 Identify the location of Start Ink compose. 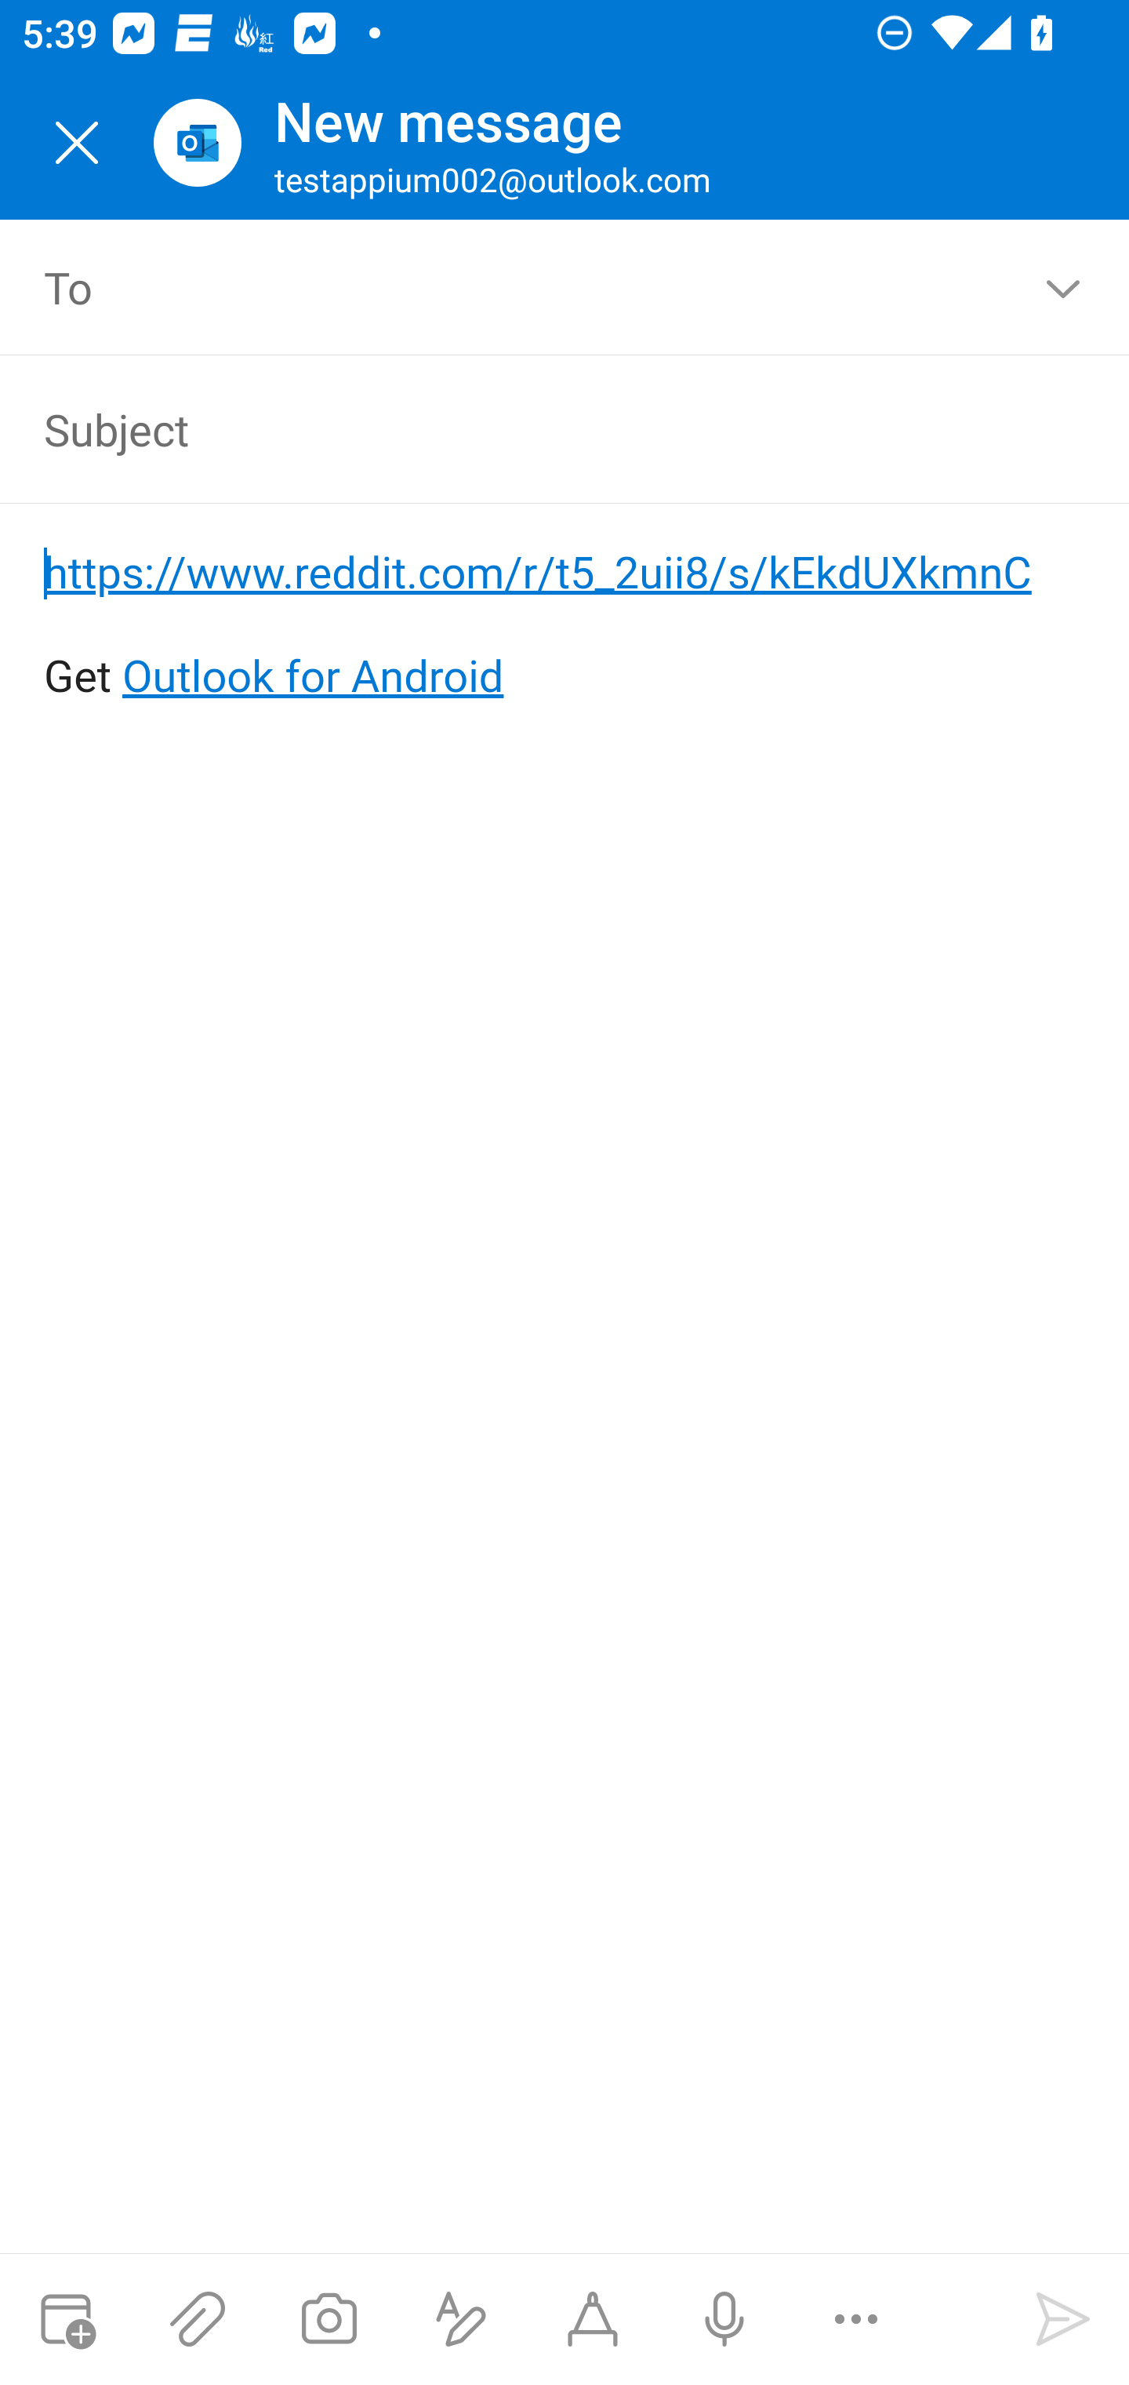
(593, 2319).